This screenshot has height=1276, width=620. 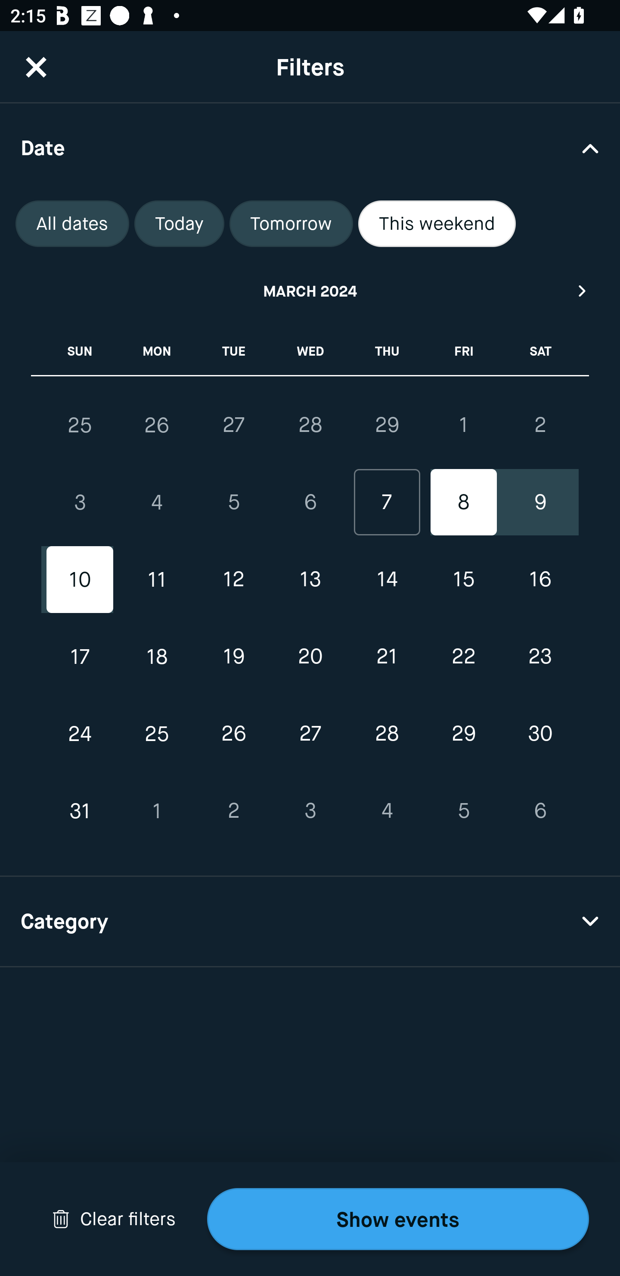 What do you see at coordinates (310, 425) in the screenshot?
I see `28` at bounding box center [310, 425].